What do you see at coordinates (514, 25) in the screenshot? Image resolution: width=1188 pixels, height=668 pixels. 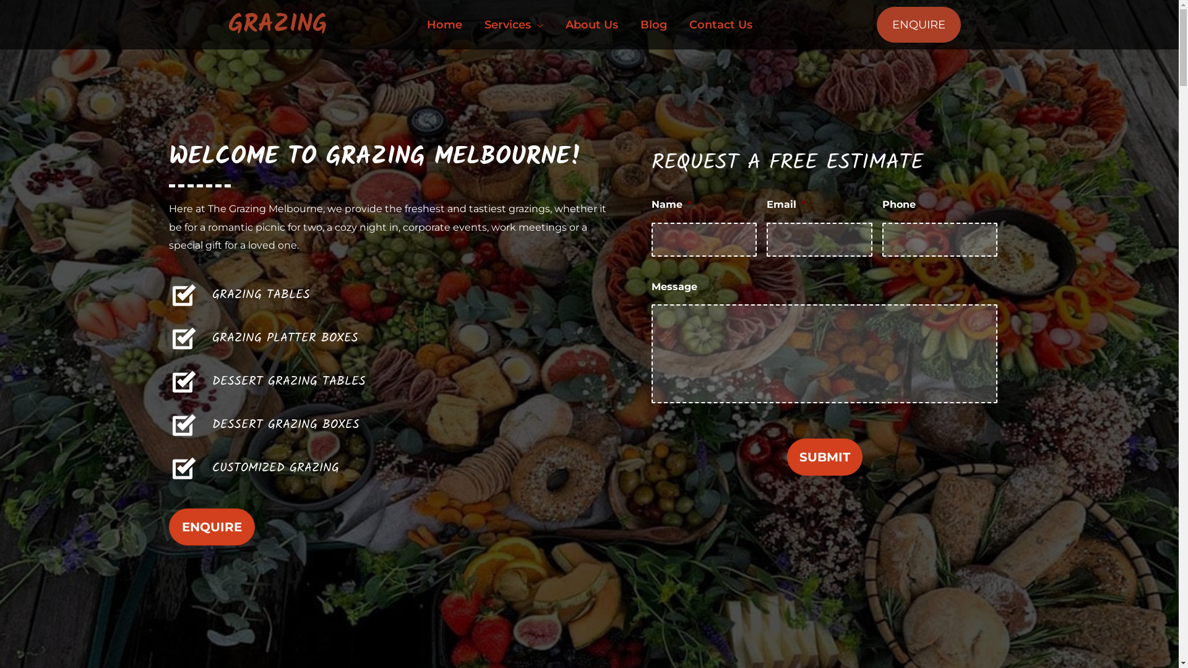 I see `Services` at bounding box center [514, 25].